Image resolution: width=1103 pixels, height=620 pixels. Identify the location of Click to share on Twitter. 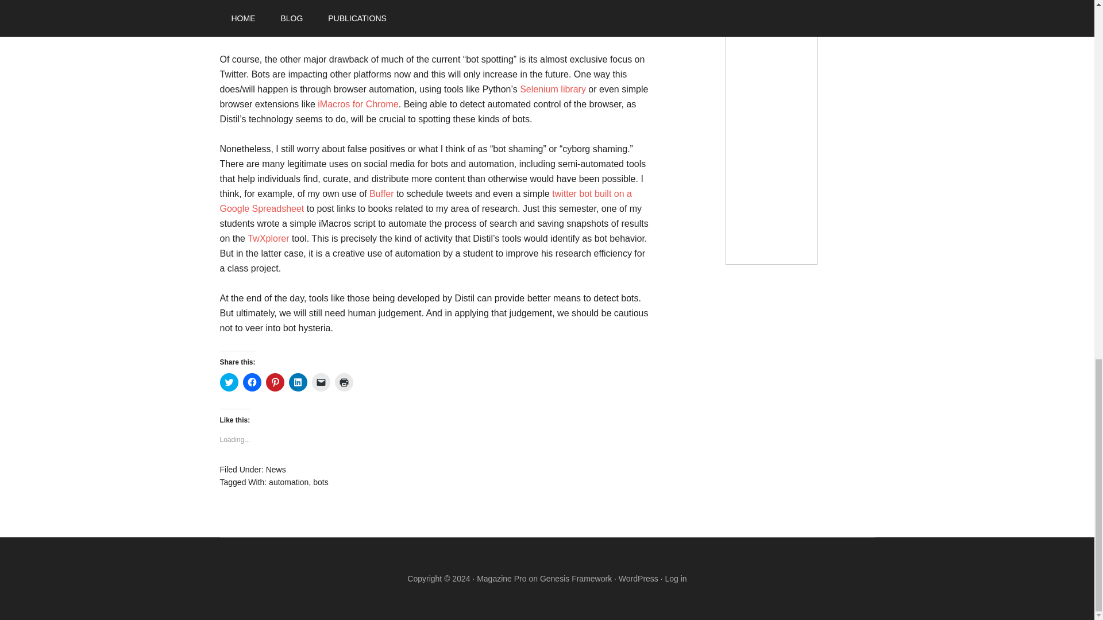
(229, 382).